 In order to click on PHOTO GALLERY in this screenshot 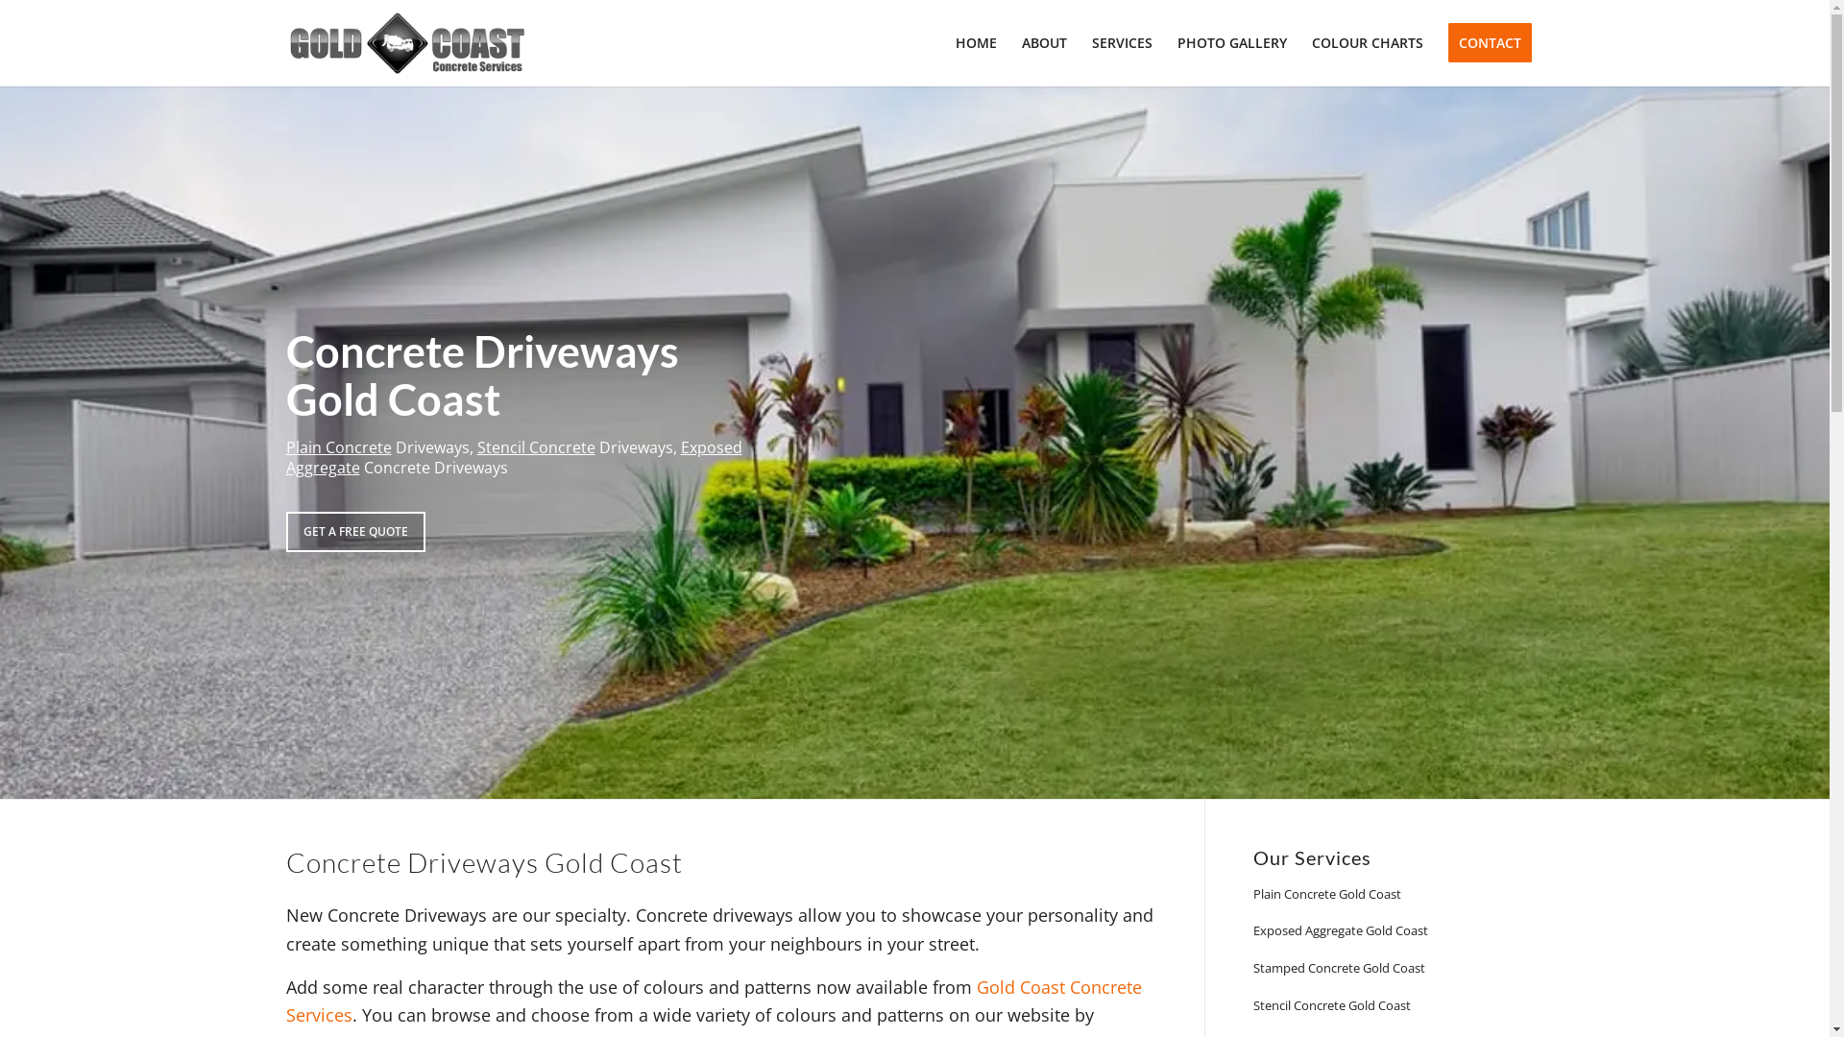, I will do `click(1231, 43)`.